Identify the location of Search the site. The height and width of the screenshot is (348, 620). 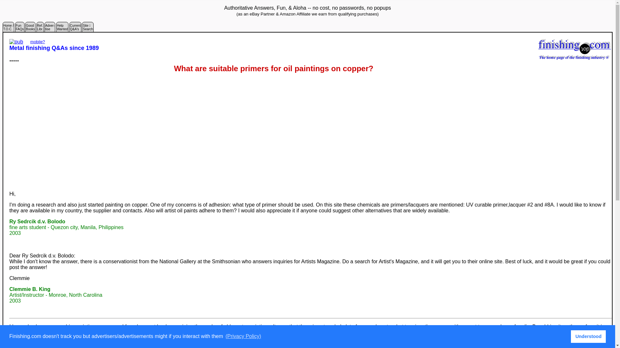
(40, 28).